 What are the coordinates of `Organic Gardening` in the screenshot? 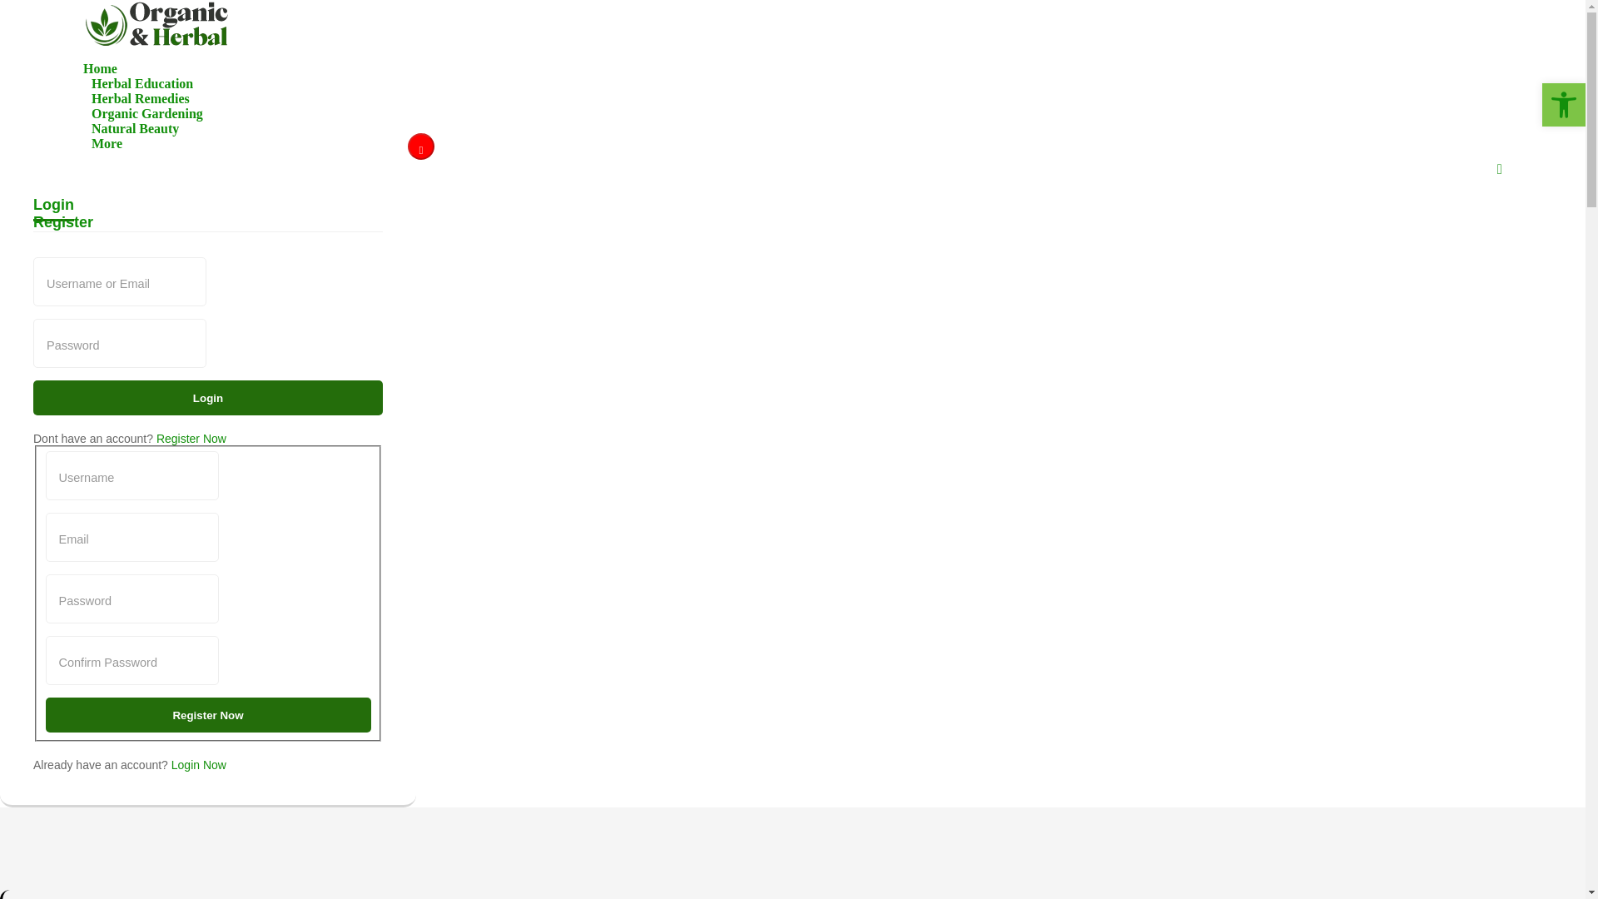 It's located at (146, 113).